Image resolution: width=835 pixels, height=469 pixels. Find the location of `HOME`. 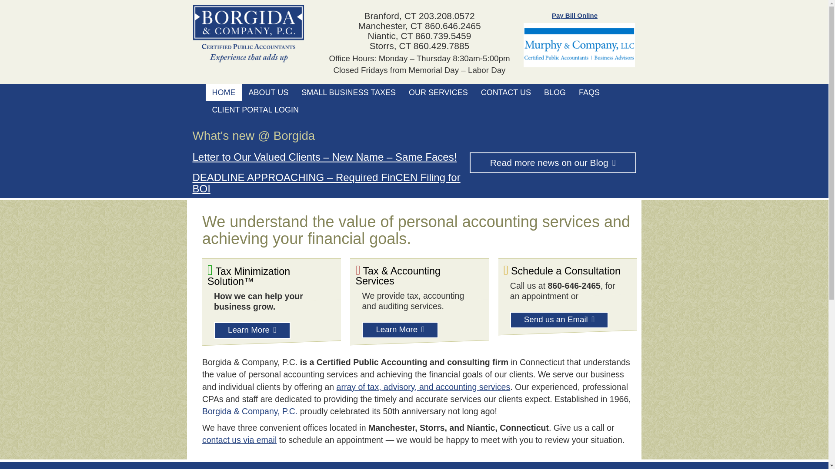

HOME is located at coordinates (224, 92).